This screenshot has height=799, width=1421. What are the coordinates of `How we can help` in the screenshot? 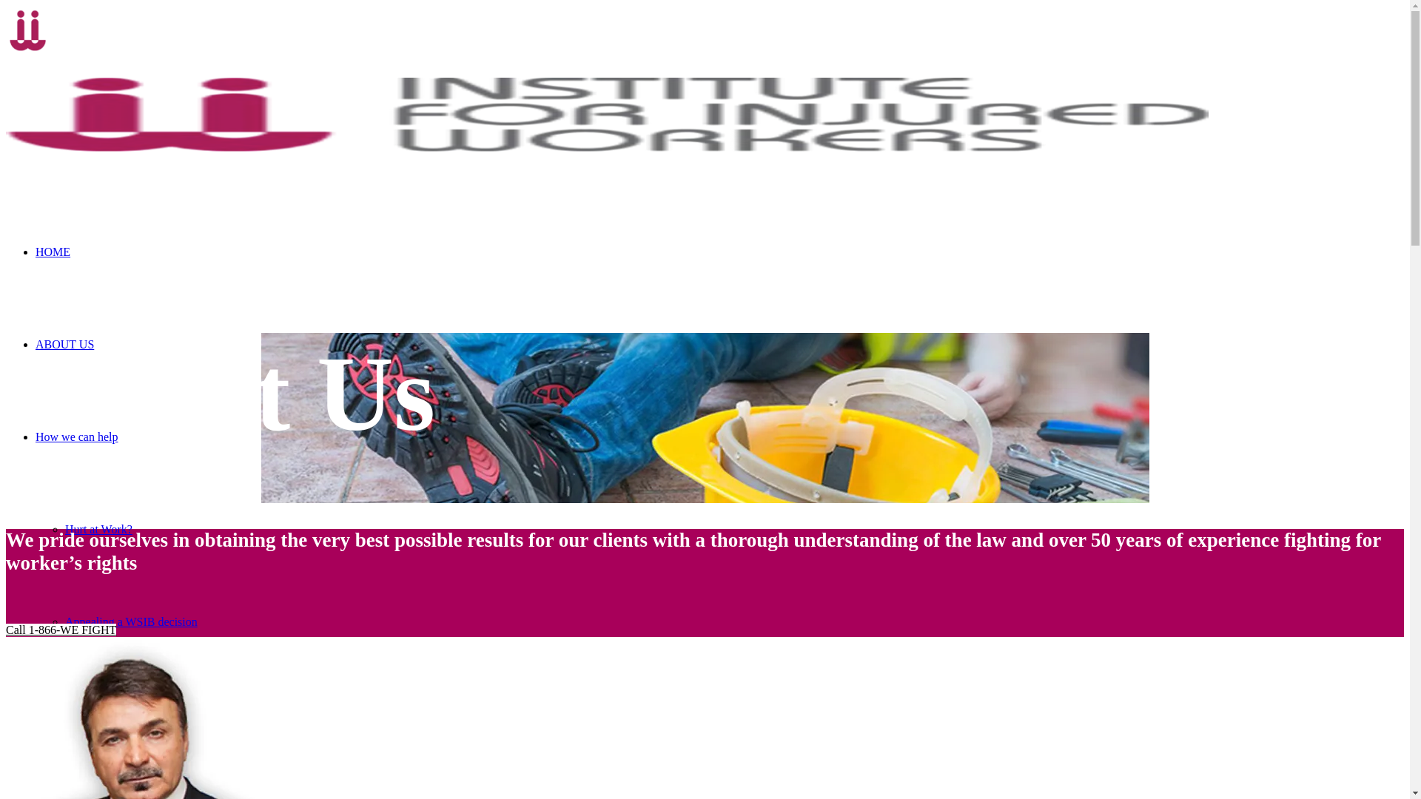 It's located at (77, 436).